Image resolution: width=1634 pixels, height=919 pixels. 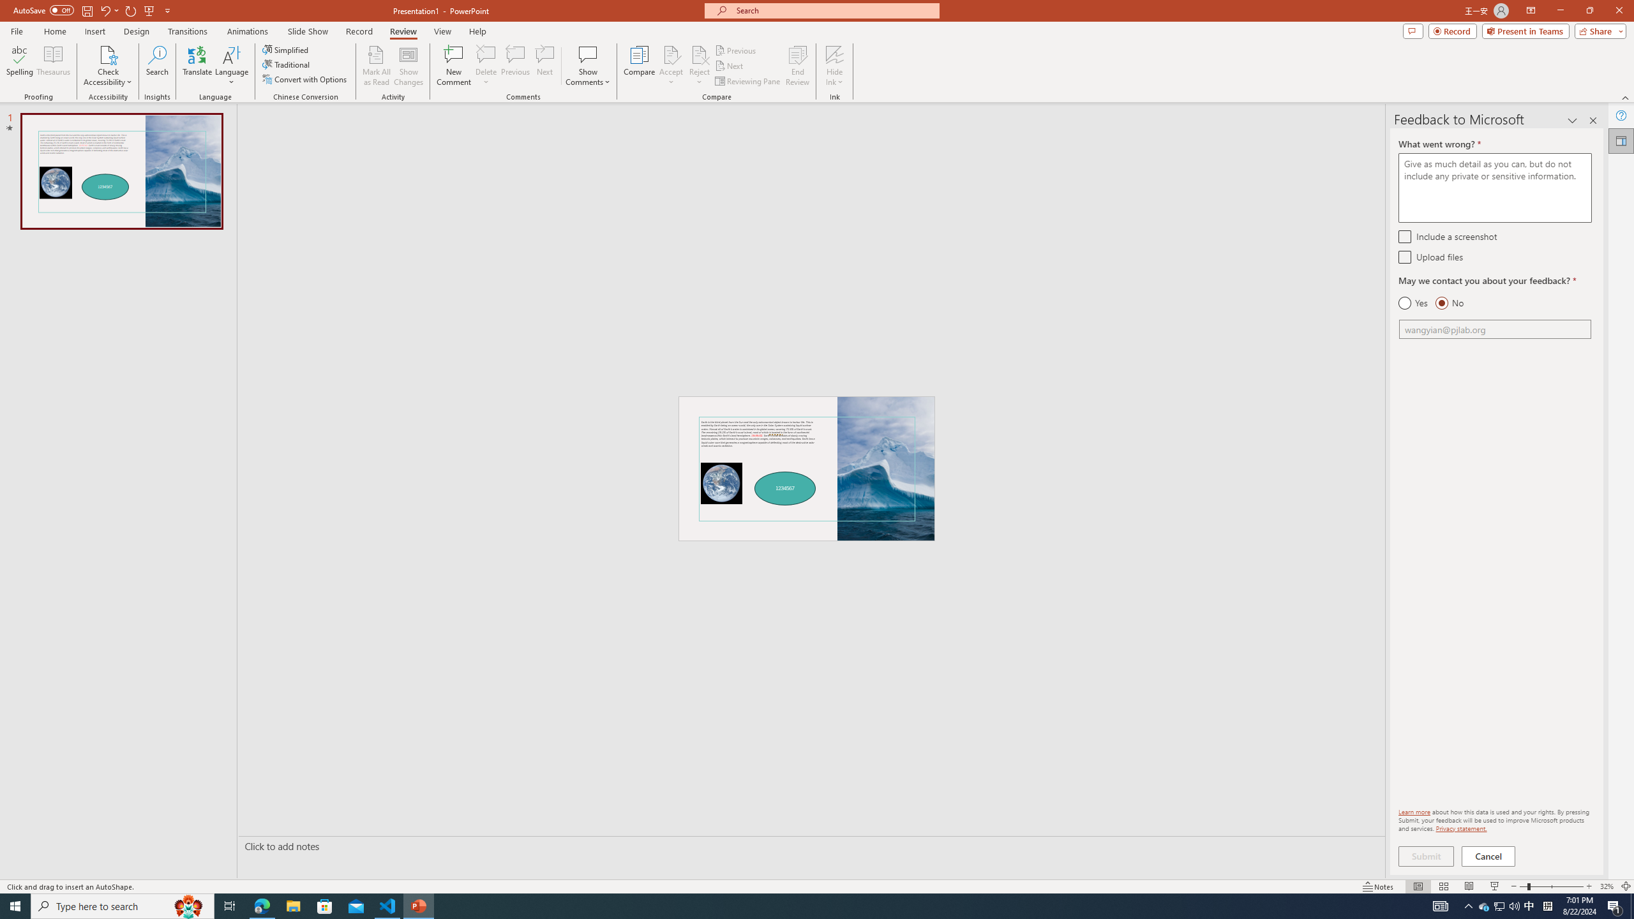 What do you see at coordinates (748, 82) in the screenshot?
I see `Reviewing Pane` at bounding box center [748, 82].